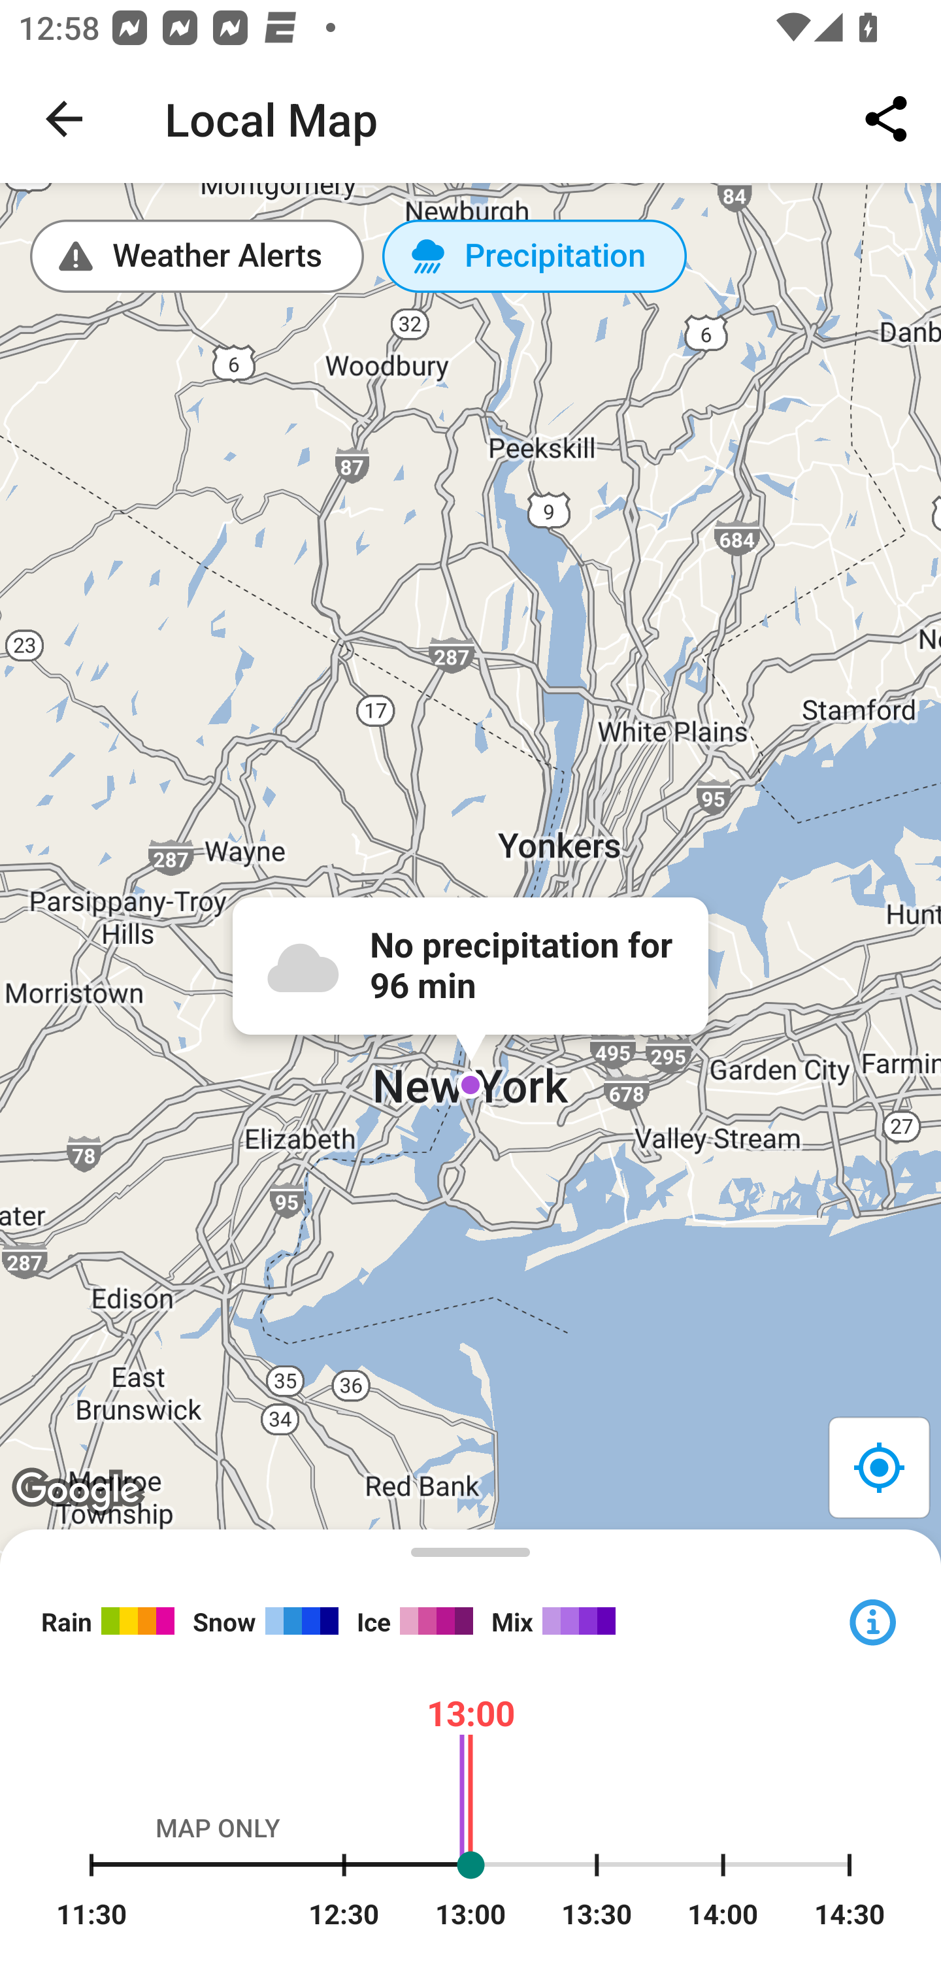 The width and height of the screenshot is (941, 1987). Describe the element at coordinates (878, 1467) in the screenshot. I see `My location button` at that location.